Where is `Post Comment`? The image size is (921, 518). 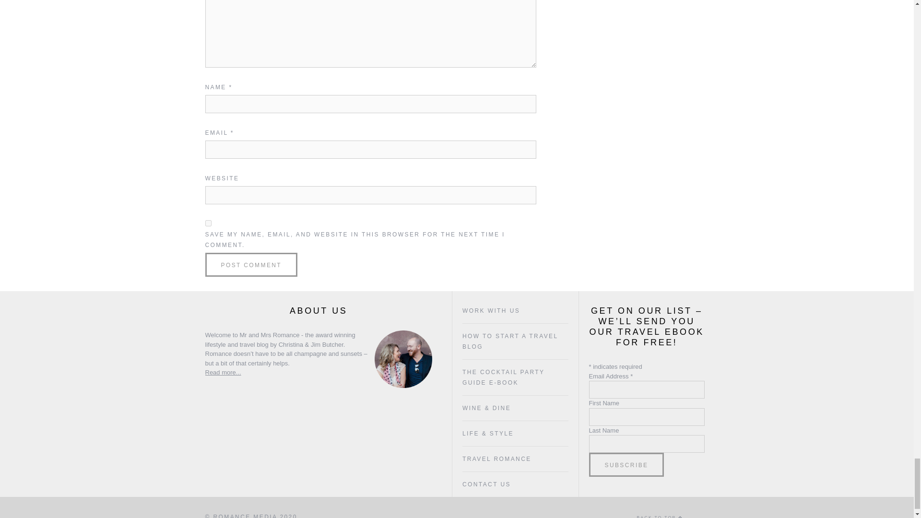 Post Comment is located at coordinates (251, 265).